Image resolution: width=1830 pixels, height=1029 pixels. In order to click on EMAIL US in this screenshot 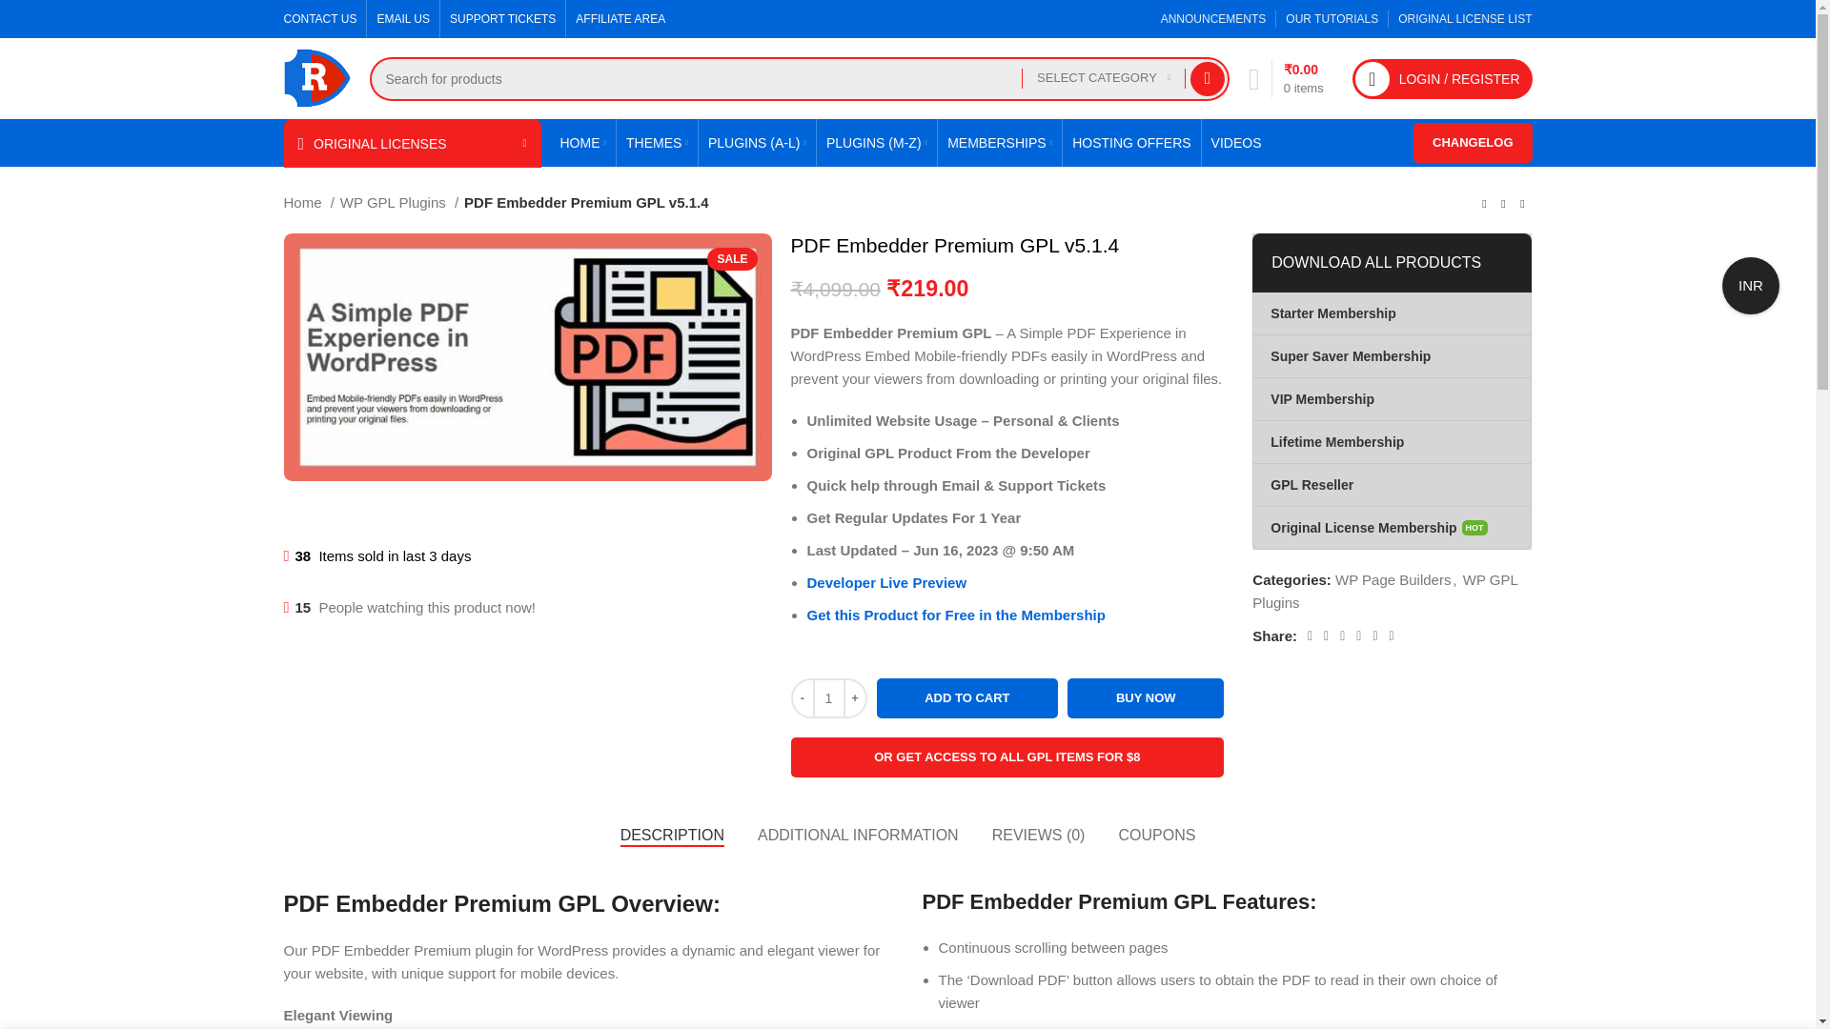, I will do `click(403, 19)`.